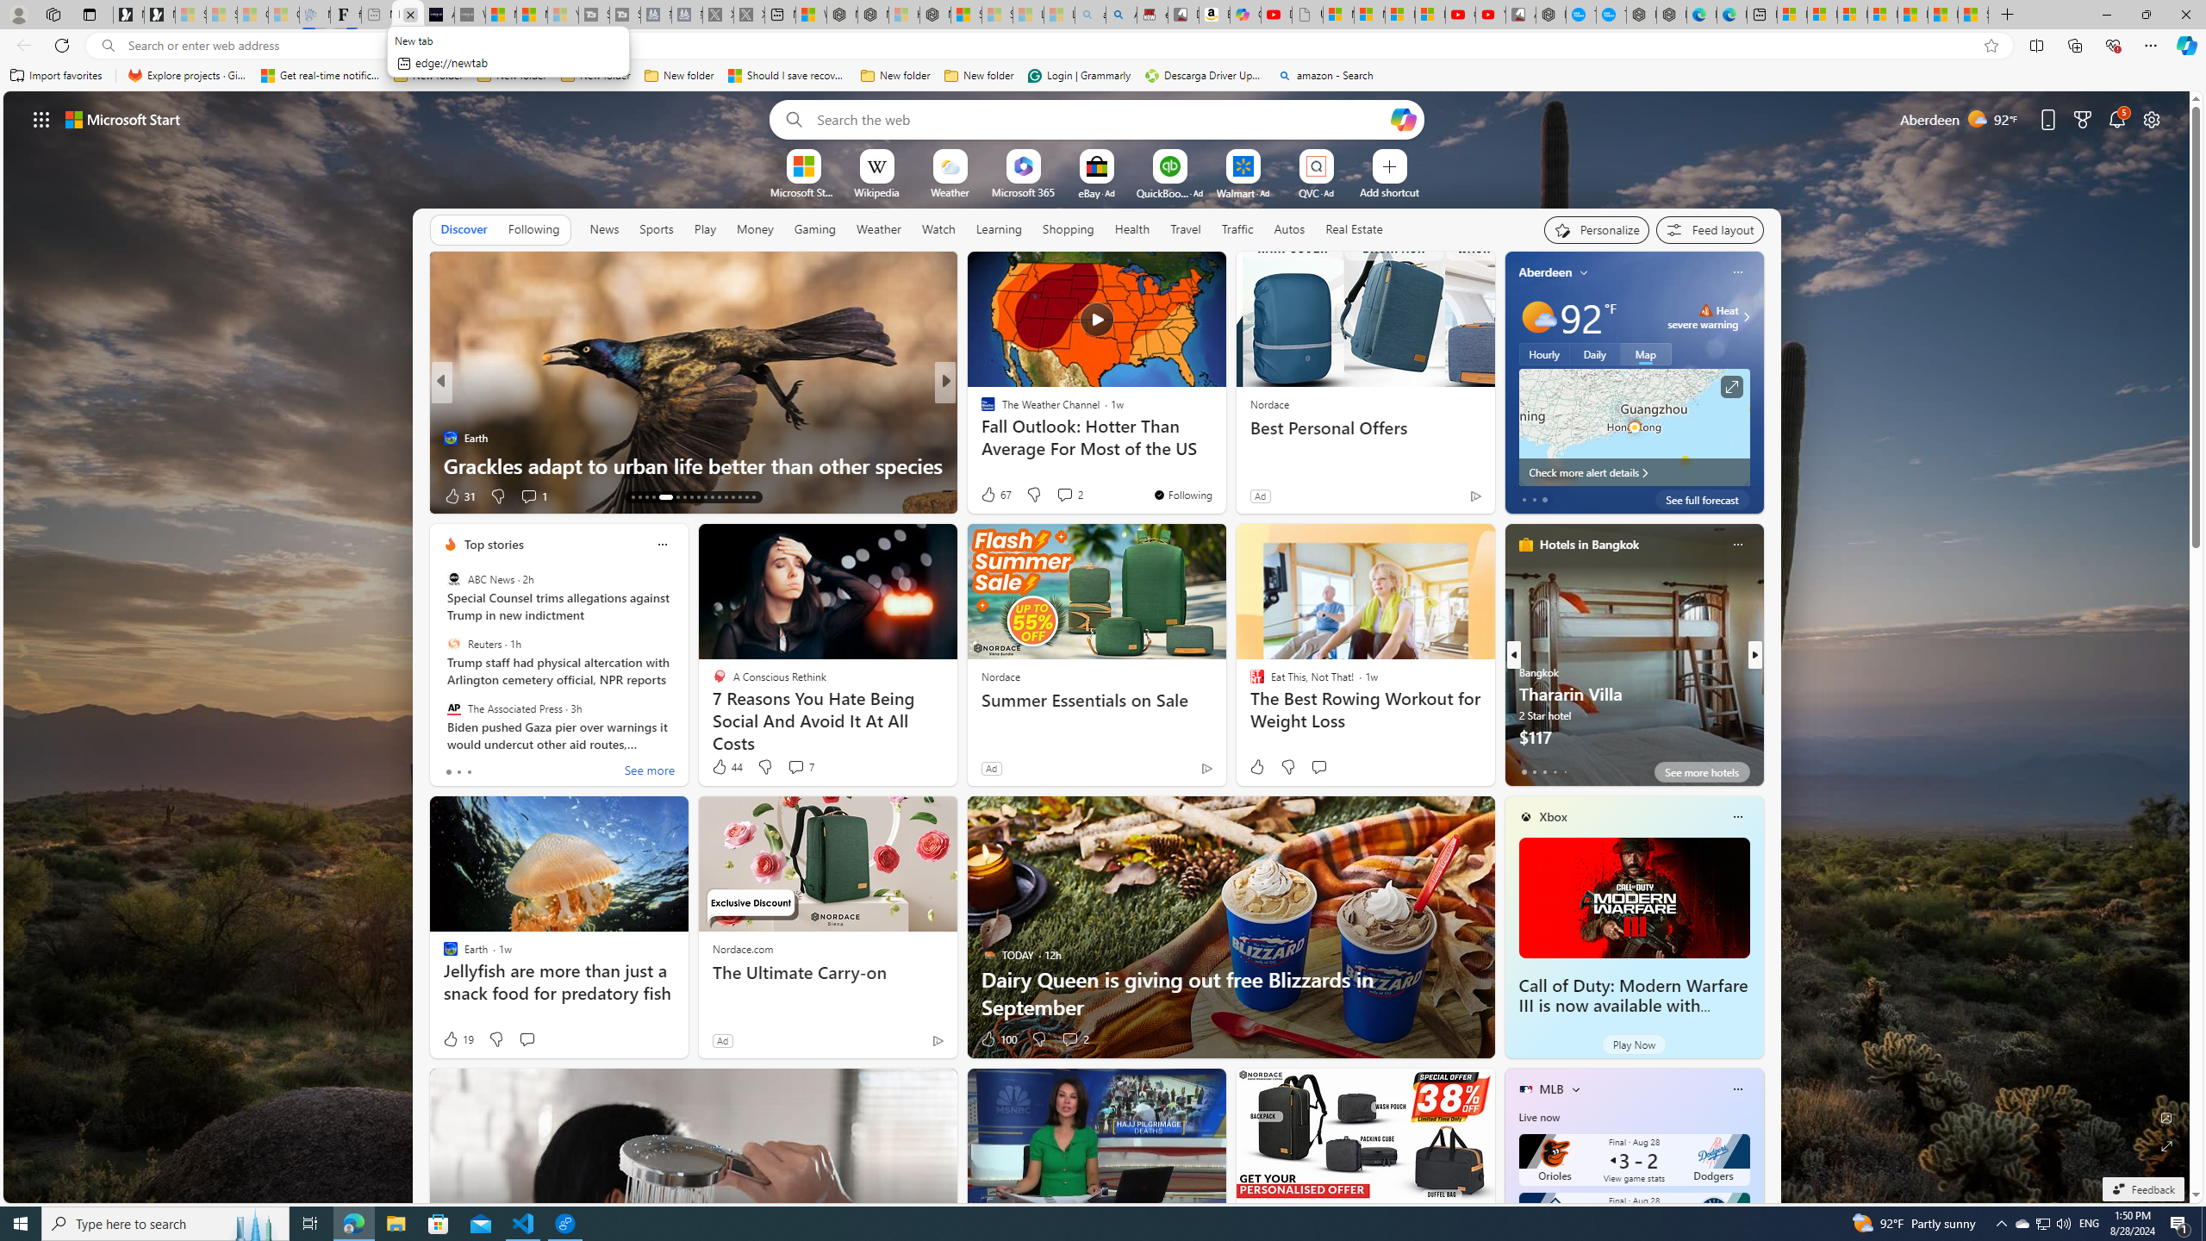  I want to click on The Associated Press, so click(453, 708).